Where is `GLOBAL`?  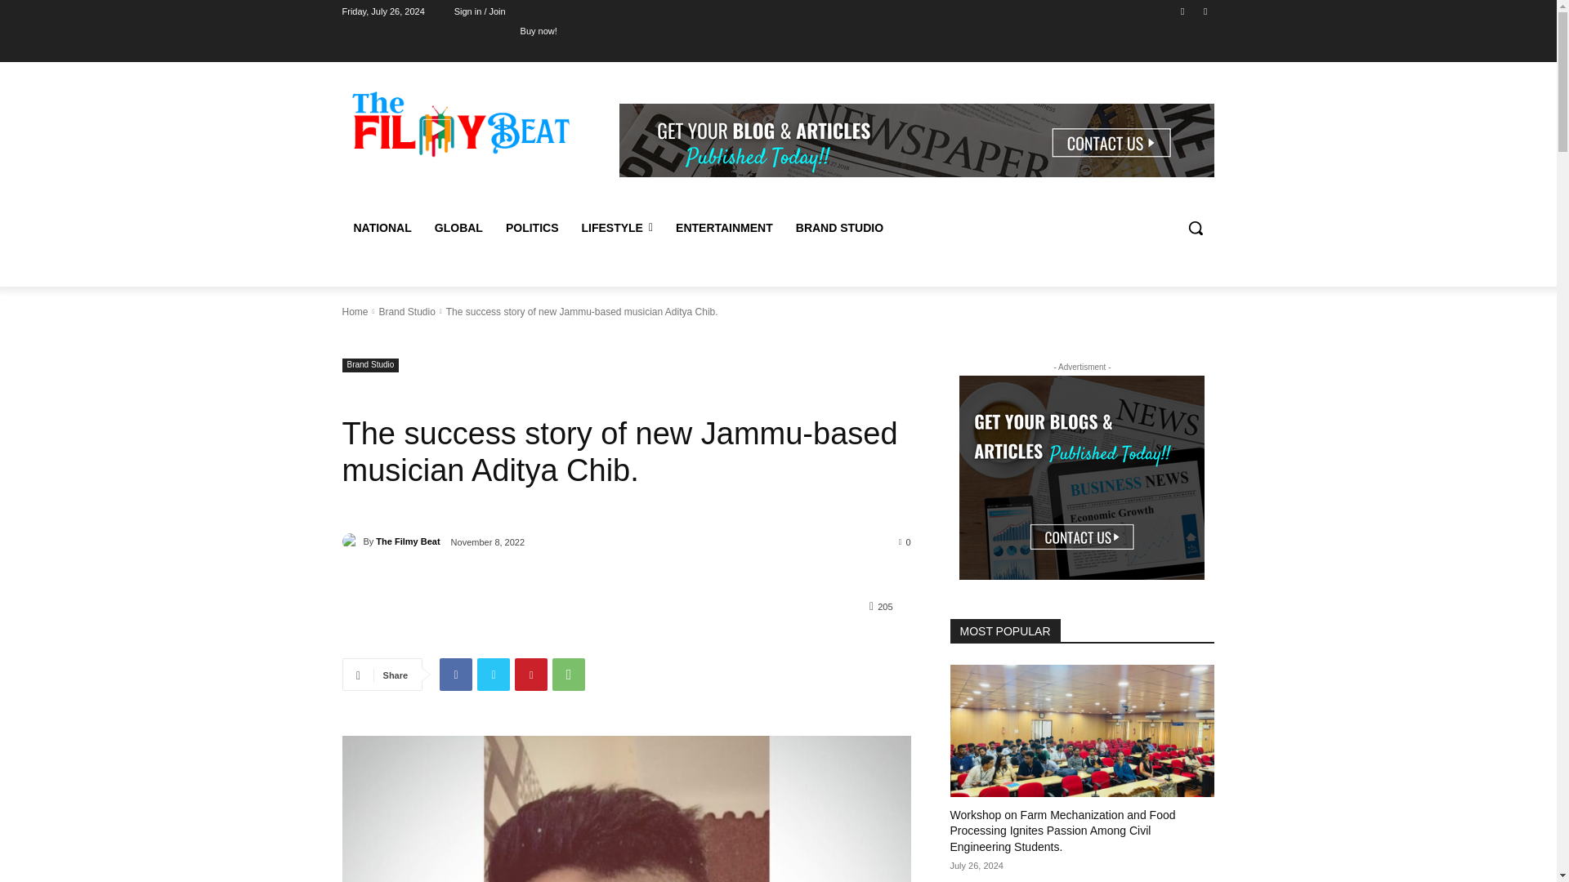 GLOBAL is located at coordinates (458, 227).